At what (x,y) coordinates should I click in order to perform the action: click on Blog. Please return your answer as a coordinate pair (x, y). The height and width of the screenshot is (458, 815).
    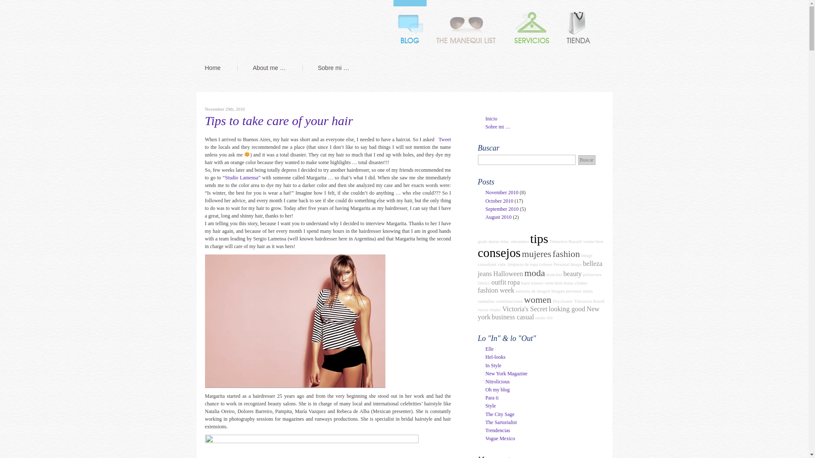
    Looking at the image, I should click on (410, 27).